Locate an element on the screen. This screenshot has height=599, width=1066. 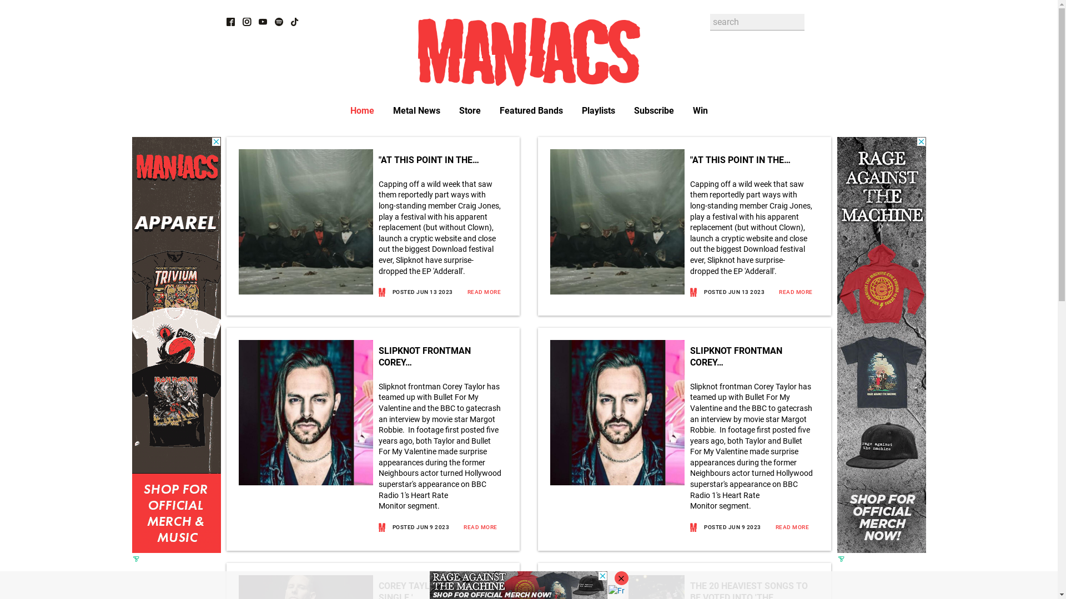
Win is located at coordinates (701, 111).